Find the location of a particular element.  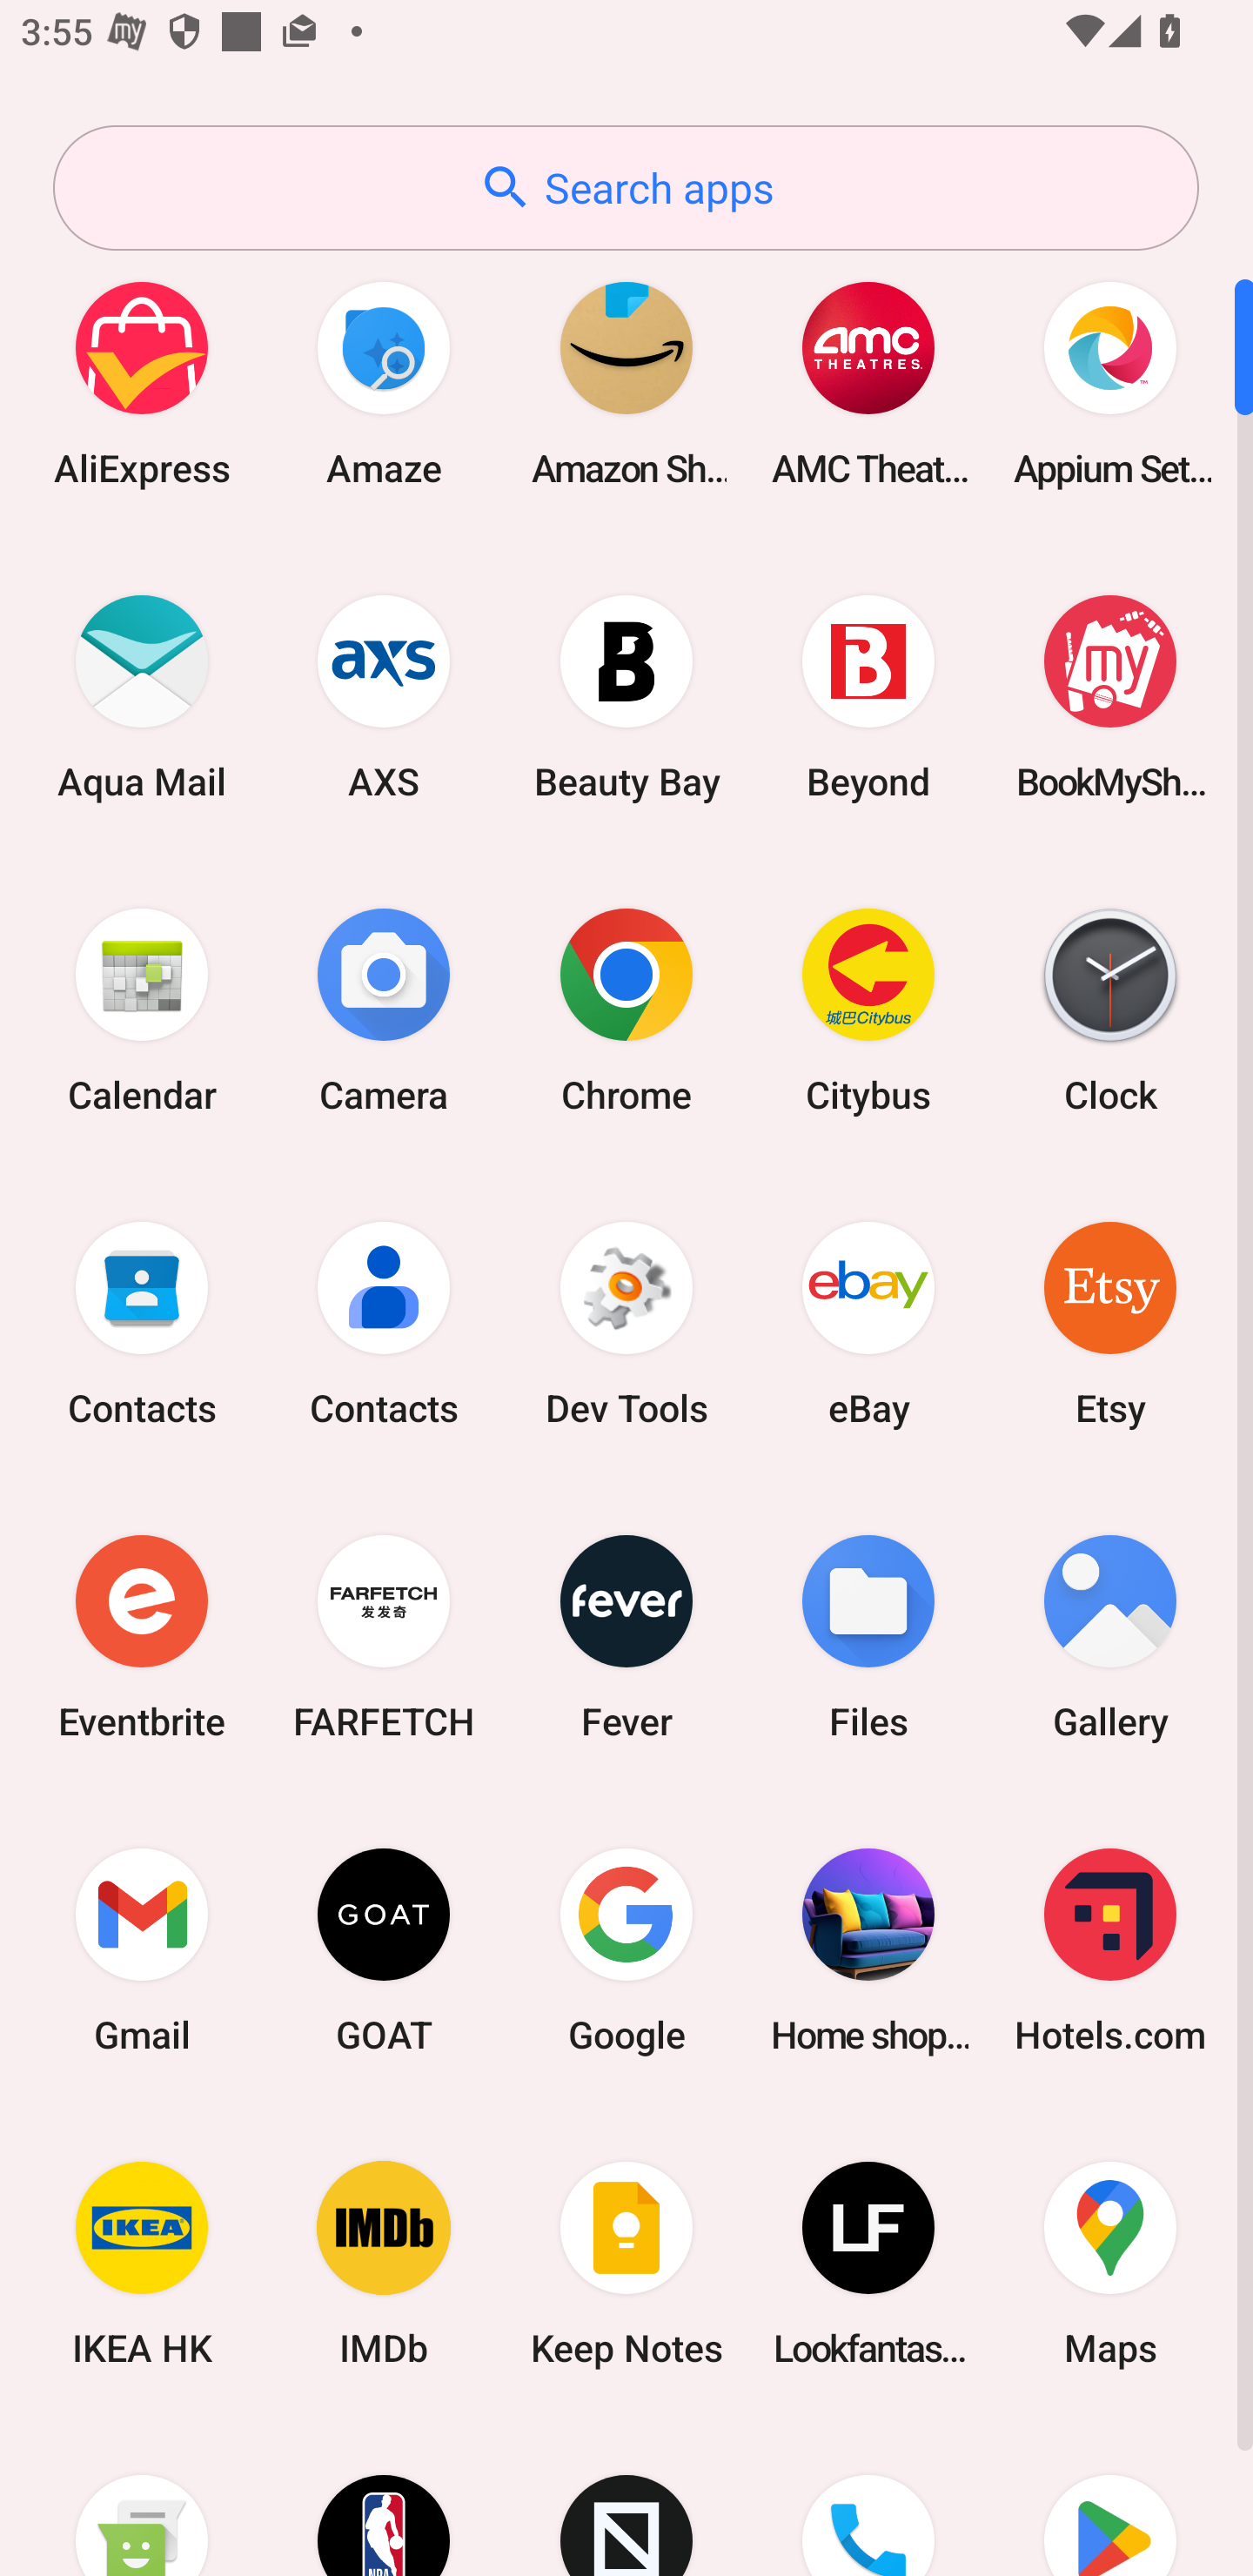

IKEA HK is located at coordinates (142, 2264).